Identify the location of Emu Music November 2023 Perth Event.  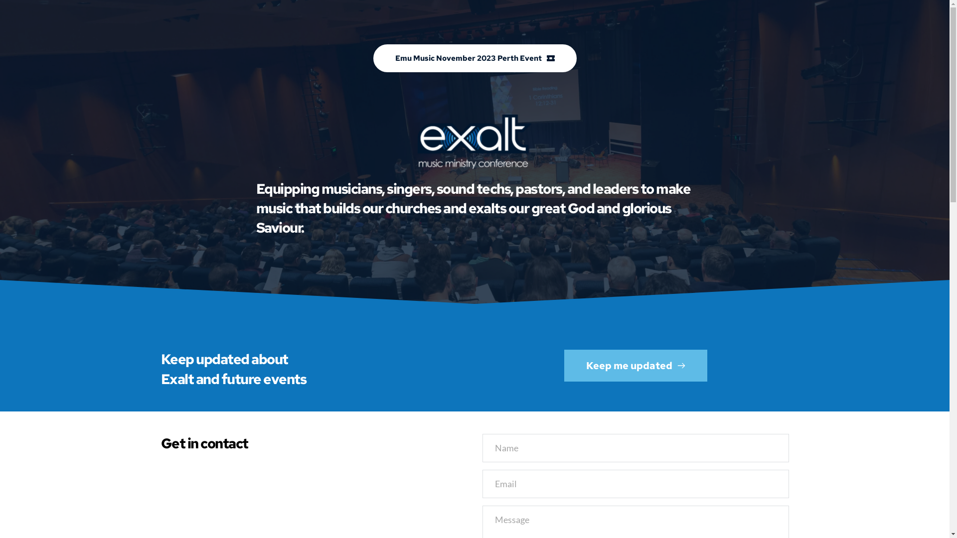
(475, 58).